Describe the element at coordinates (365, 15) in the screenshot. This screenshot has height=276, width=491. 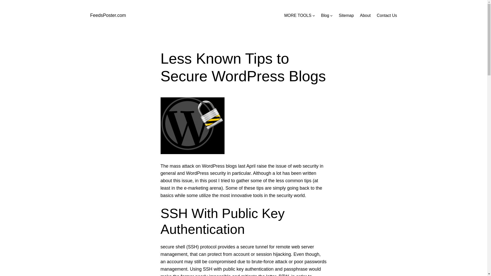
I see `About` at that location.